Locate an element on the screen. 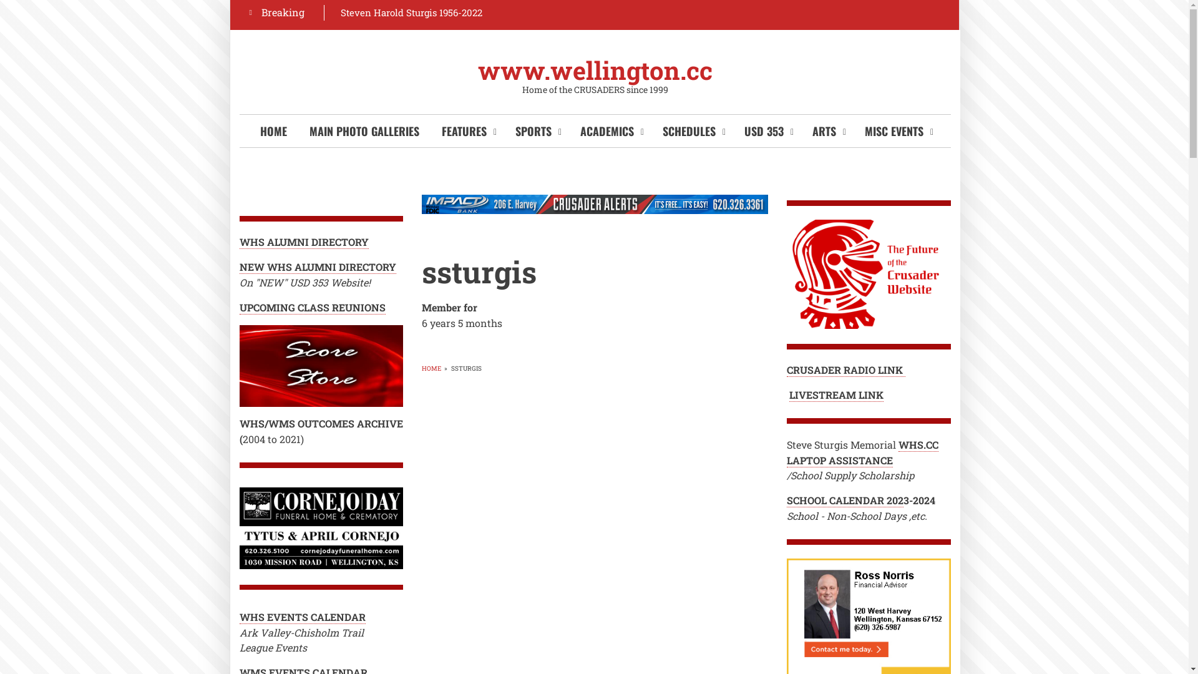 This screenshot has height=674, width=1198. CRUSADER RADIO LINK  is located at coordinates (846, 370).